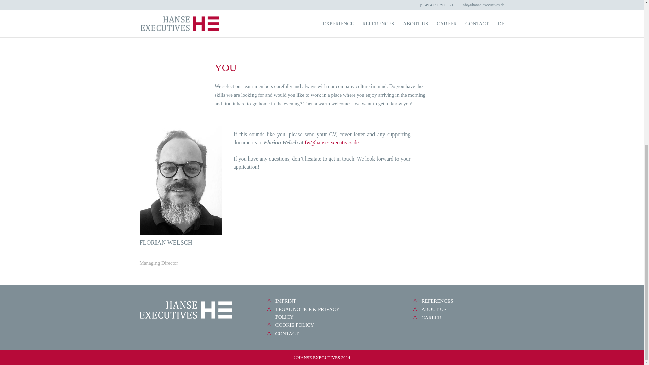 This screenshot has width=649, height=365. Describe the element at coordinates (295, 325) in the screenshot. I see `COOKIE POLICY` at that location.